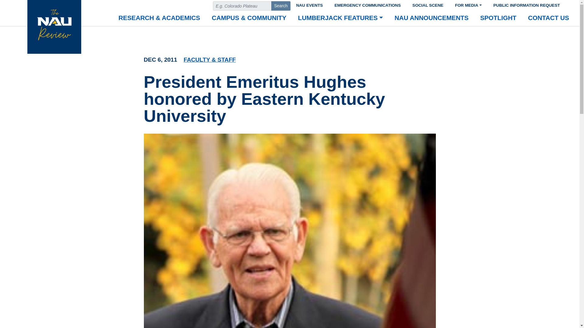 This screenshot has width=584, height=328. What do you see at coordinates (281, 6) in the screenshot?
I see `Search` at bounding box center [281, 6].